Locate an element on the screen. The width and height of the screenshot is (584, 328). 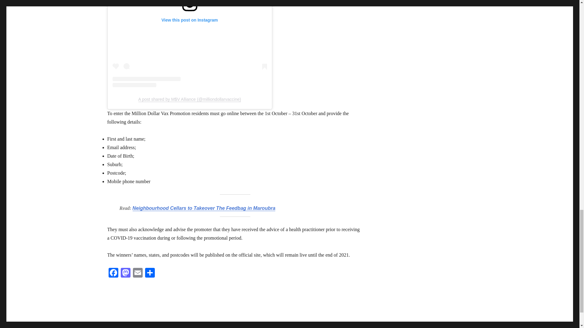
Maroubra News is located at coordinates (121, 326).